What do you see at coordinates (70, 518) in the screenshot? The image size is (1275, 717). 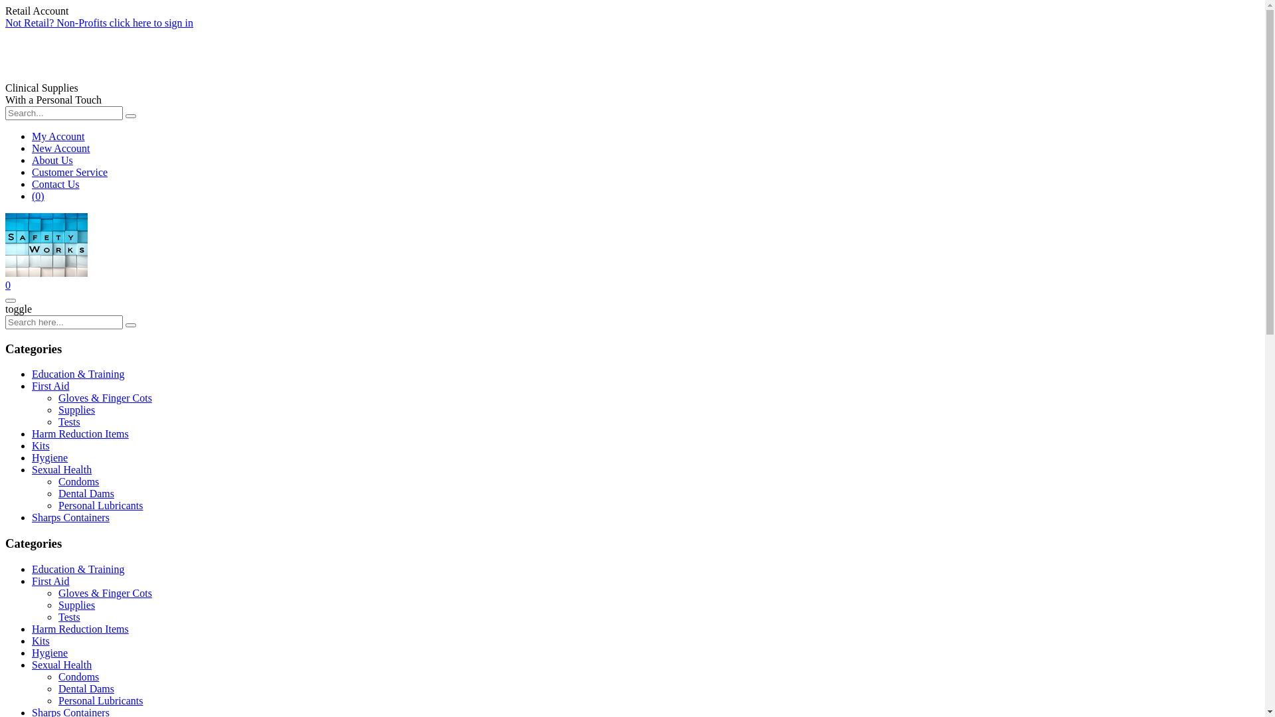 I see `Sharps Containers` at bounding box center [70, 518].